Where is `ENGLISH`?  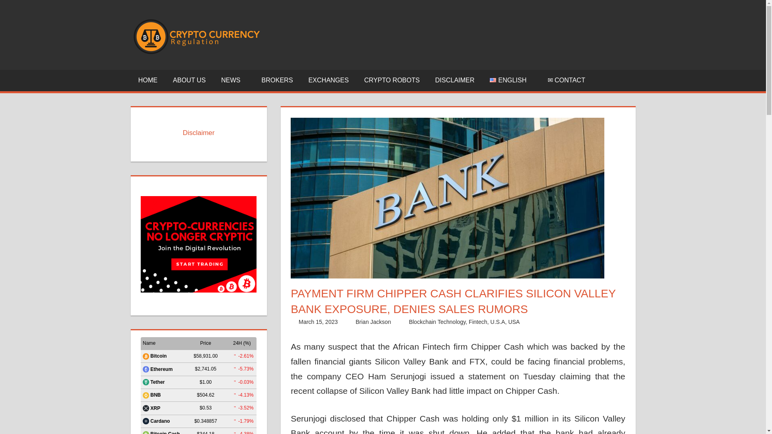
ENGLISH is located at coordinates (511, 80).